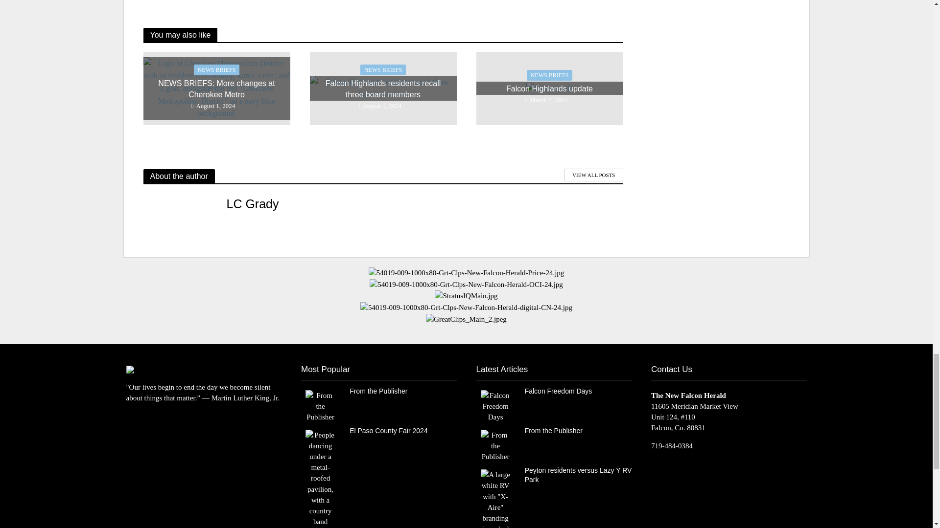 Image resolution: width=940 pixels, height=528 pixels. What do you see at coordinates (495, 406) in the screenshot?
I see `Falcon Freedom Days` at bounding box center [495, 406].